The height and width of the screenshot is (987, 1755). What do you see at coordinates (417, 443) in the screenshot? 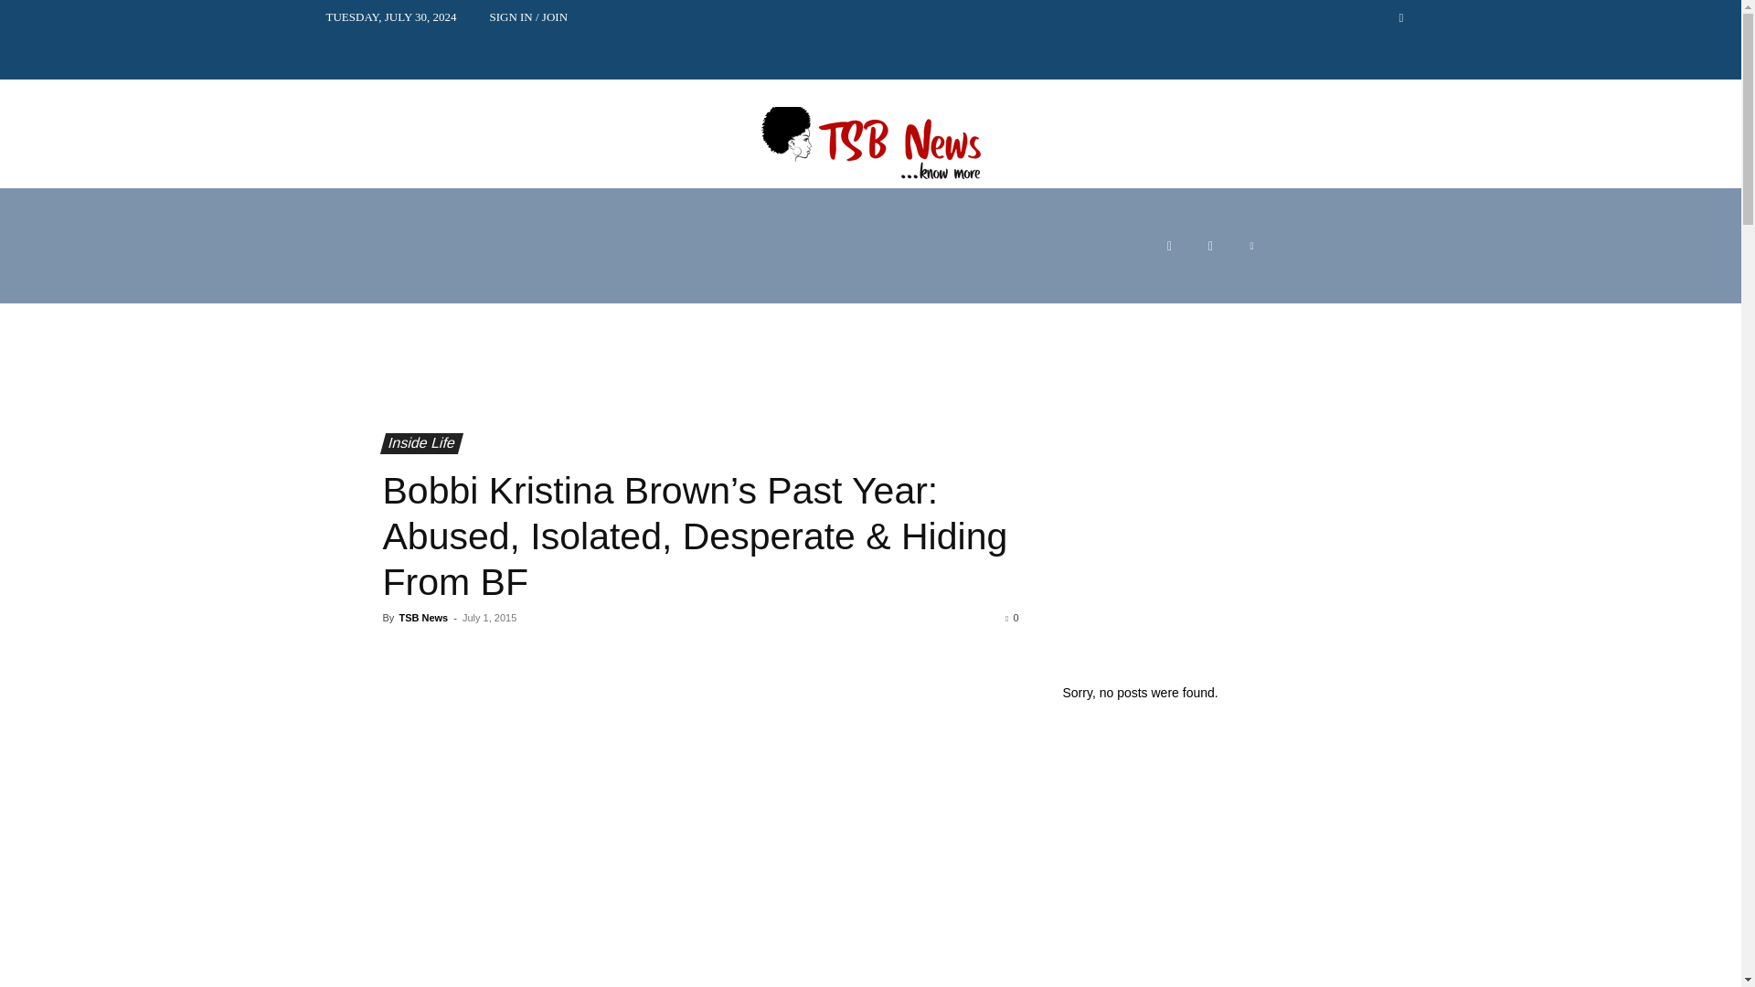
I see `Inside Life` at bounding box center [417, 443].